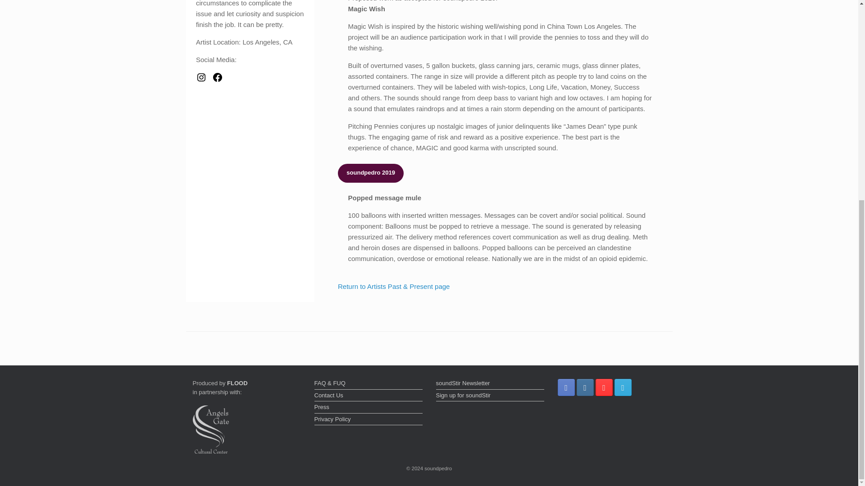 Image resolution: width=865 pixels, height=486 pixels. Describe the element at coordinates (623, 387) in the screenshot. I see `soundpedro Email` at that location.